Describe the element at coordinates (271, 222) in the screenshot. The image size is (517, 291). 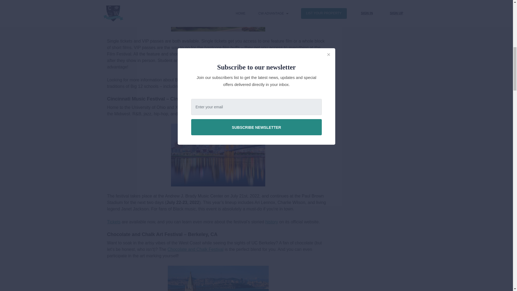
I see `history` at that location.